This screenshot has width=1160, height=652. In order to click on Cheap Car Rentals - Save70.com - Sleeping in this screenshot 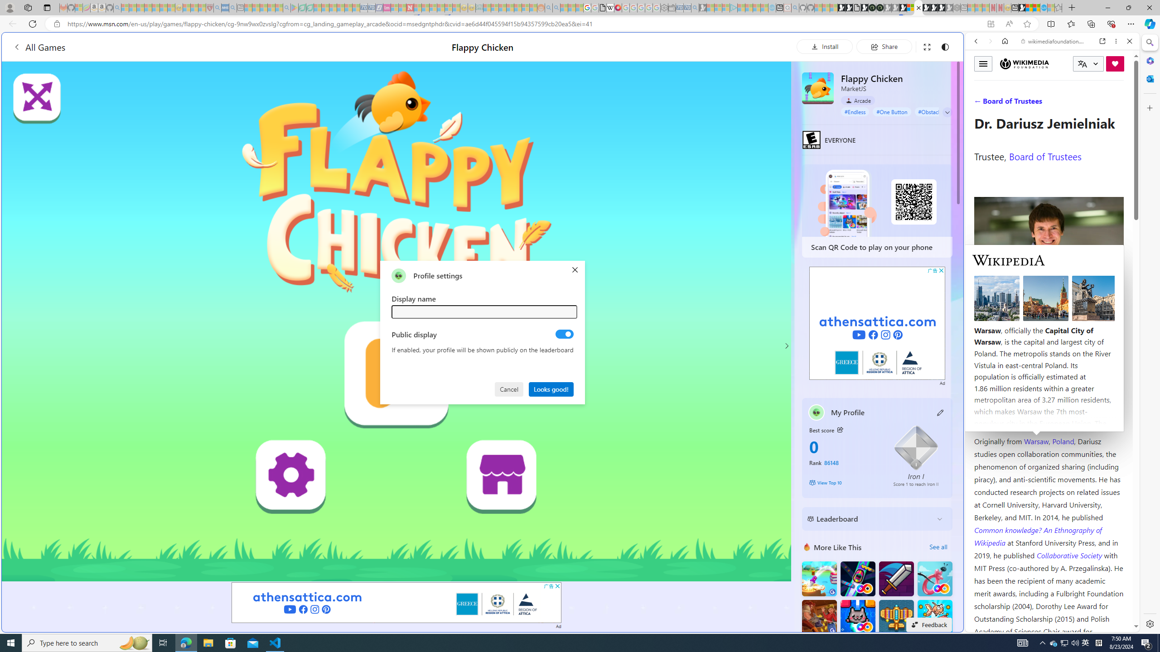, I will do `click(687, 8)`.